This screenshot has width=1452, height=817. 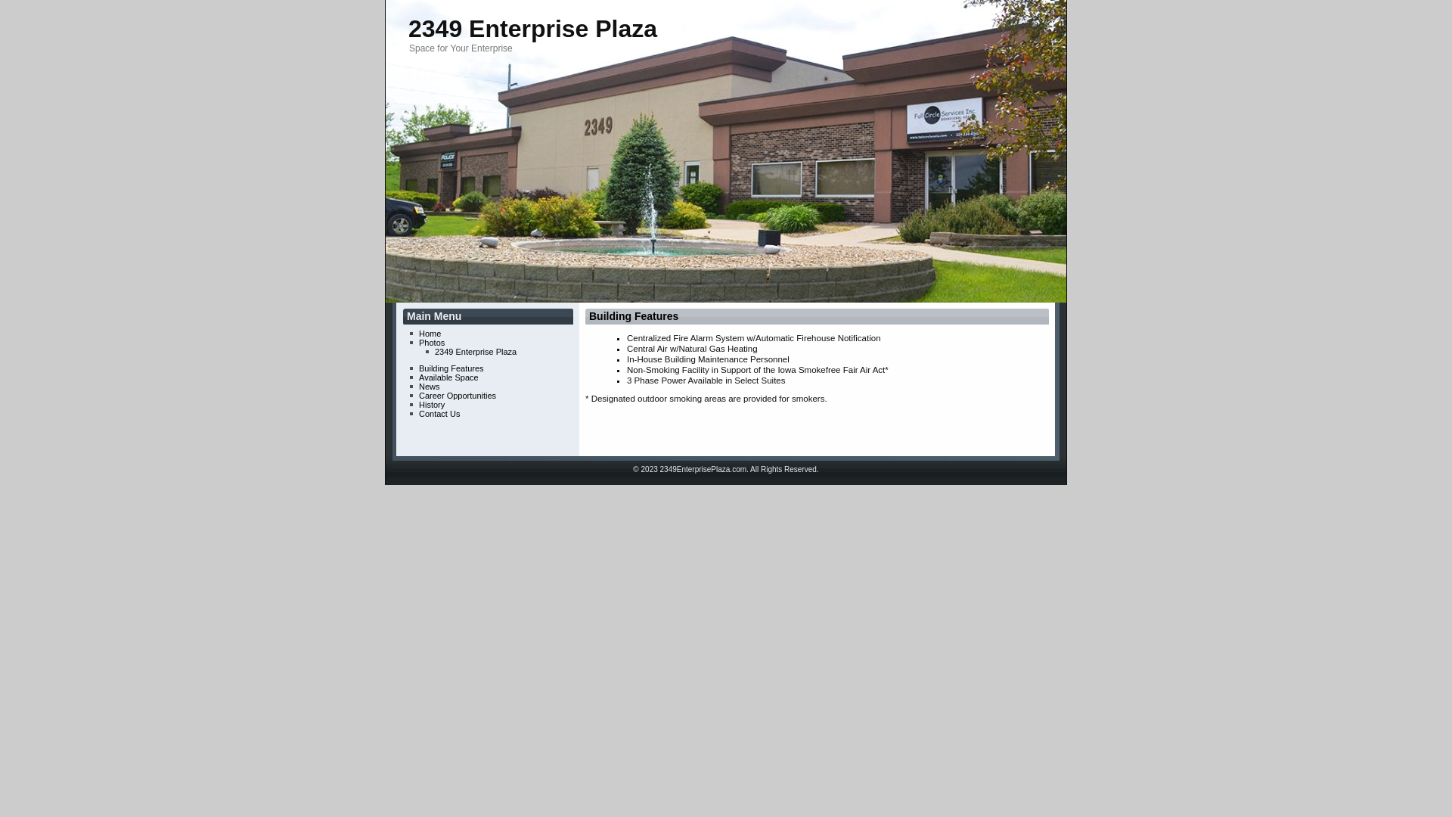 What do you see at coordinates (449, 377) in the screenshot?
I see `Available Space` at bounding box center [449, 377].